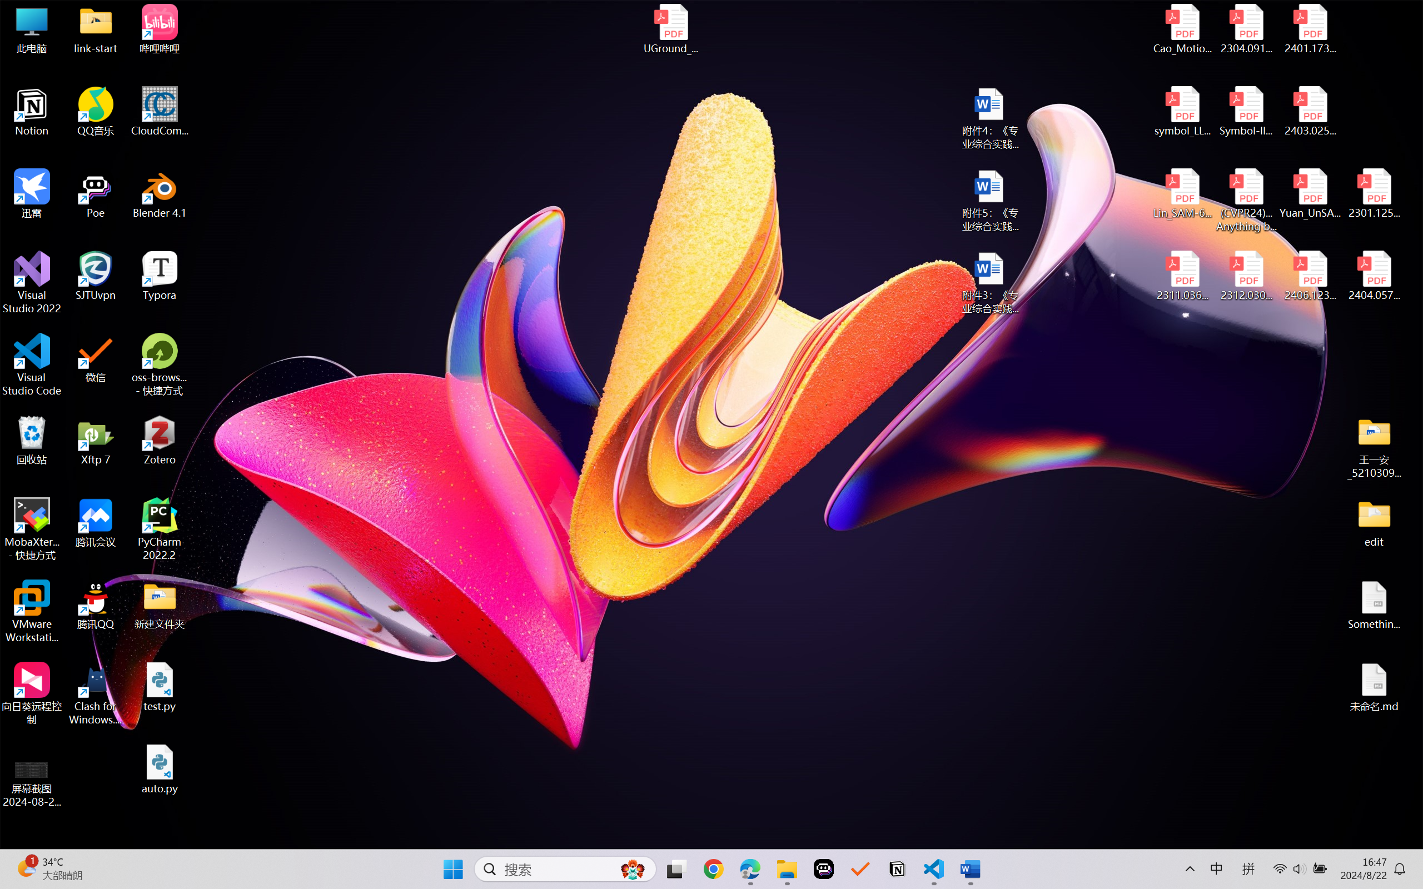 Image resolution: width=1423 pixels, height=889 pixels. I want to click on auto.py, so click(160, 770).